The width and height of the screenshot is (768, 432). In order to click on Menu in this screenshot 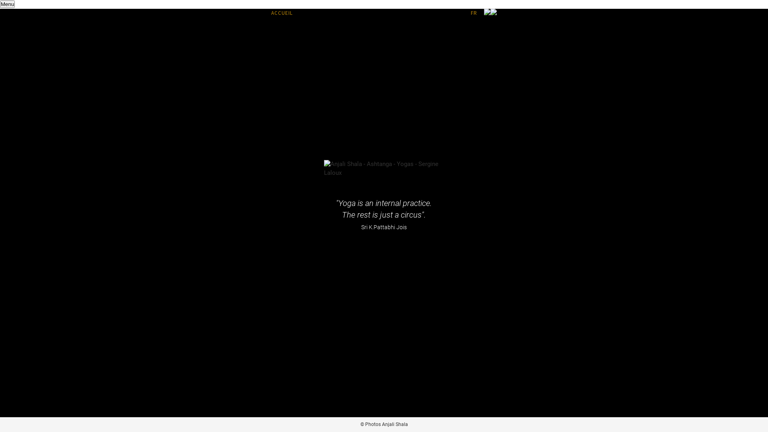, I will do `click(7, 4)`.